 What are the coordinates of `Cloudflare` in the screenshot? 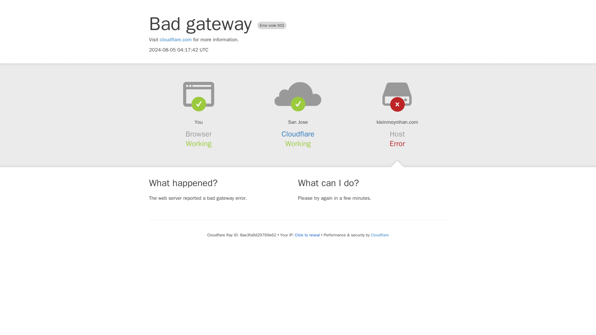 It's located at (298, 134).